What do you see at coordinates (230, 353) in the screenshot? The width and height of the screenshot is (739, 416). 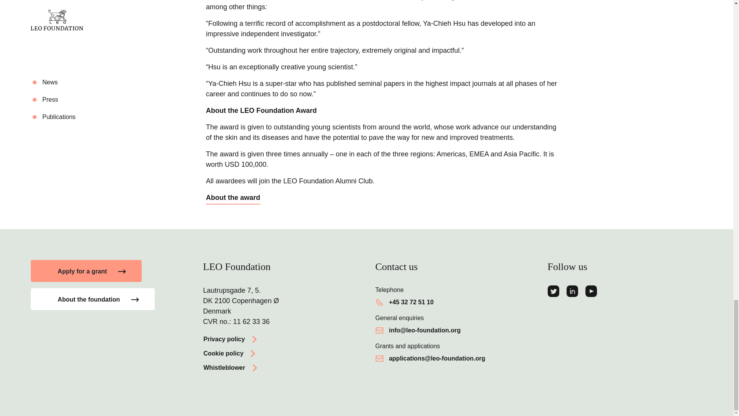 I see `Cookie policy` at bounding box center [230, 353].